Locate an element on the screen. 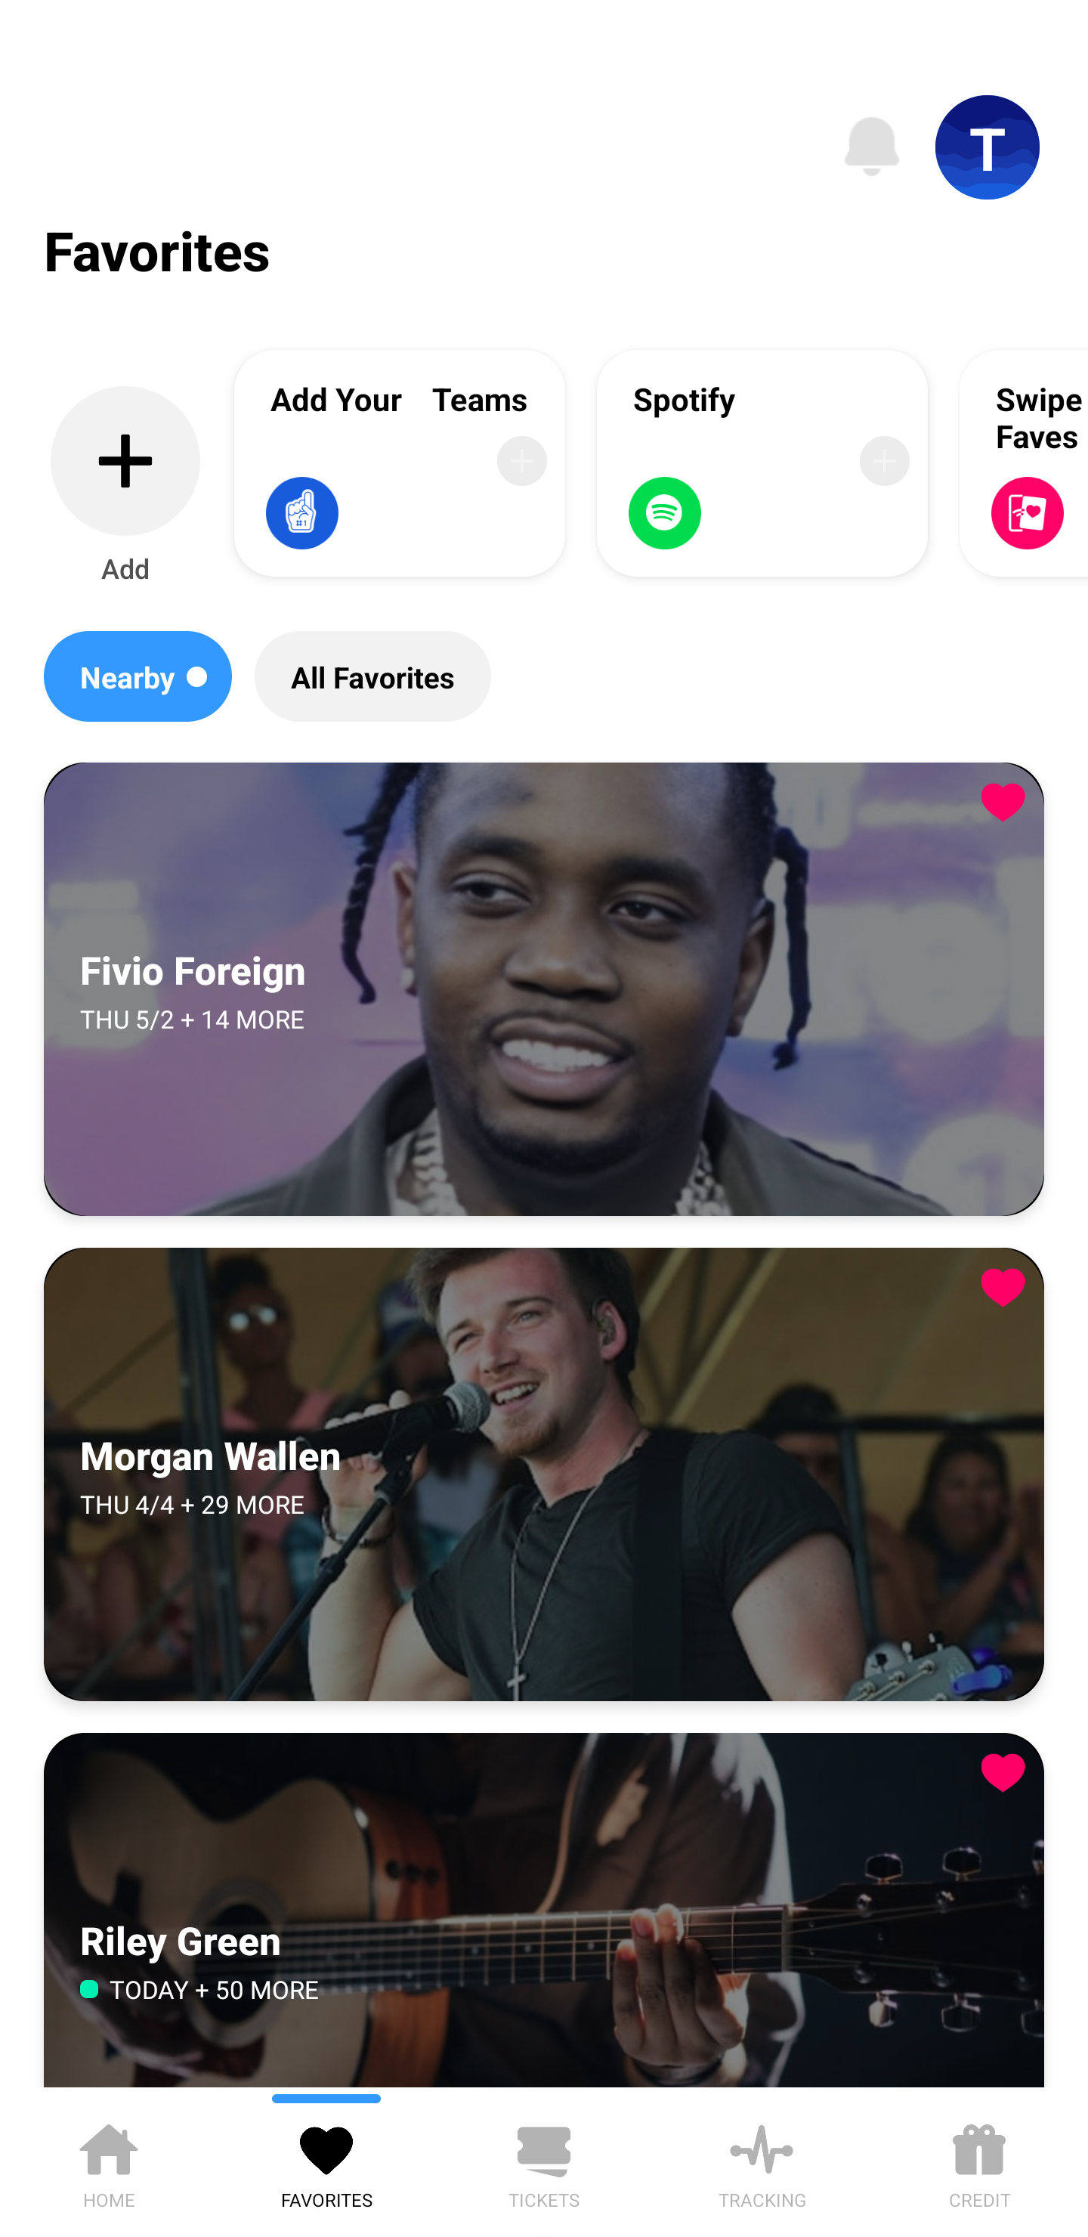  TICKETS is located at coordinates (544, 2161).